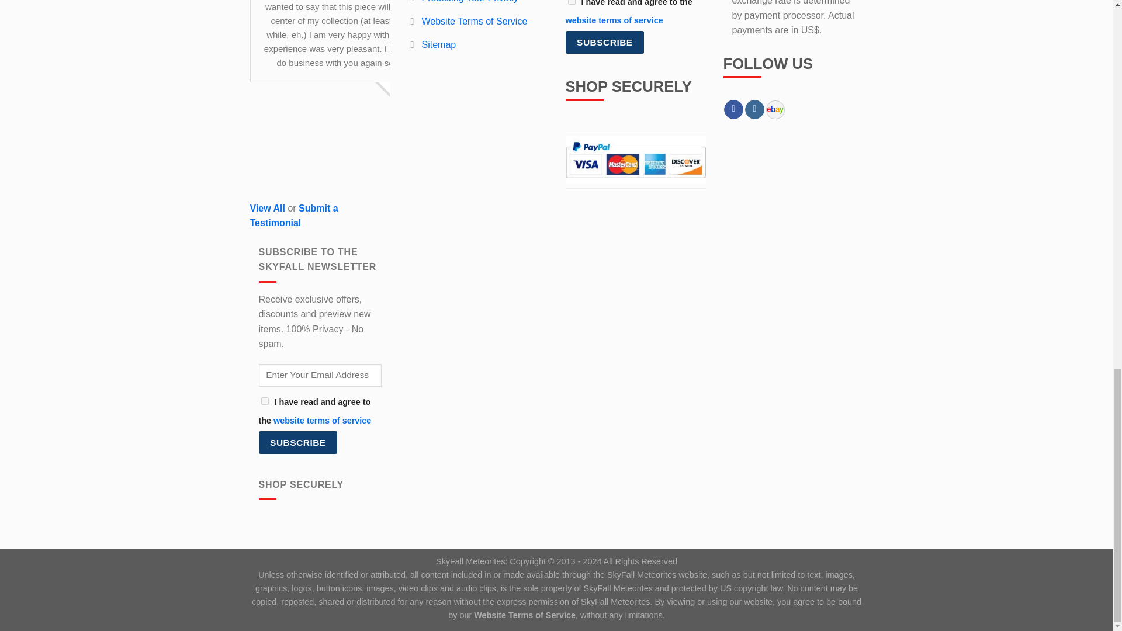 The width and height of the screenshot is (1122, 631). Describe the element at coordinates (572, 2) in the screenshot. I see `1` at that location.